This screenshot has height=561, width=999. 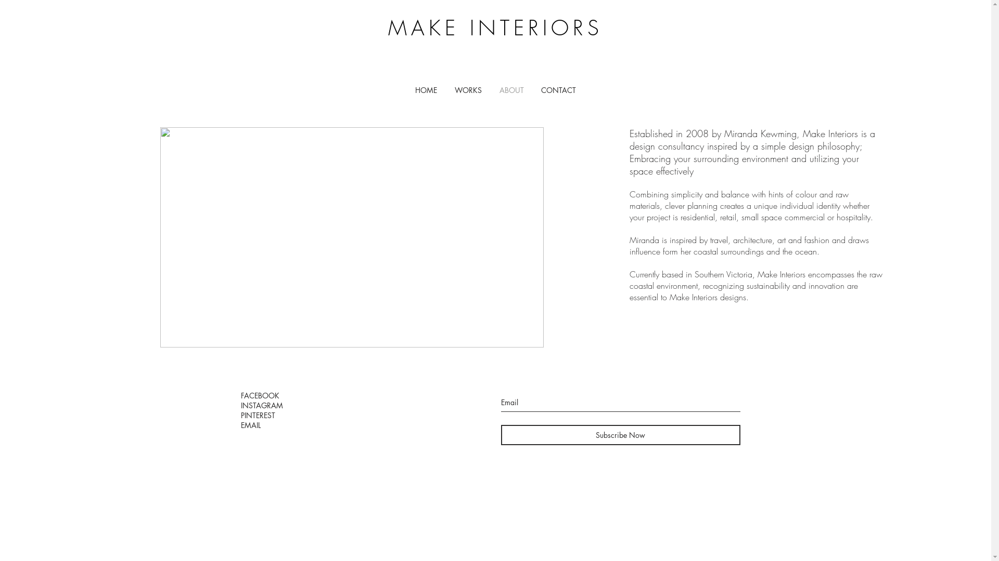 What do you see at coordinates (620, 435) in the screenshot?
I see `Subscribe Now` at bounding box center [620, 435].